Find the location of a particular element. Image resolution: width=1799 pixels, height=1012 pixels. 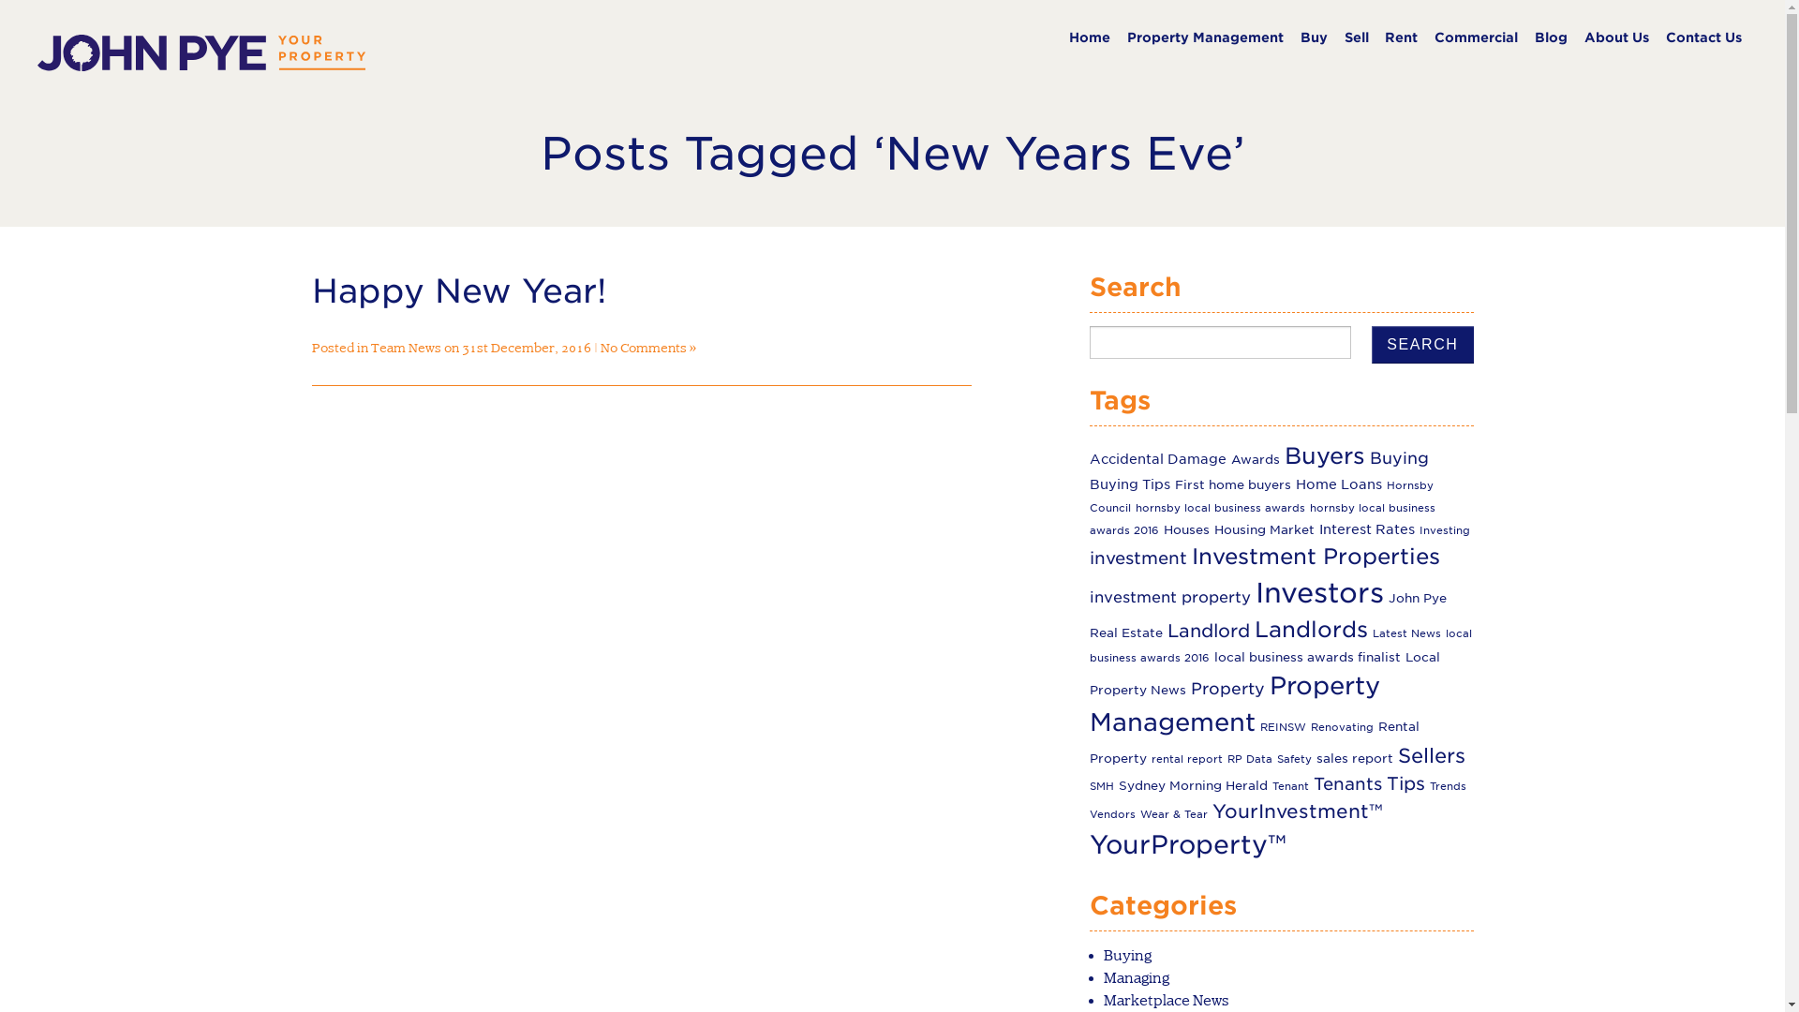

Marketplace News is located at coordinates (1167, 1001).